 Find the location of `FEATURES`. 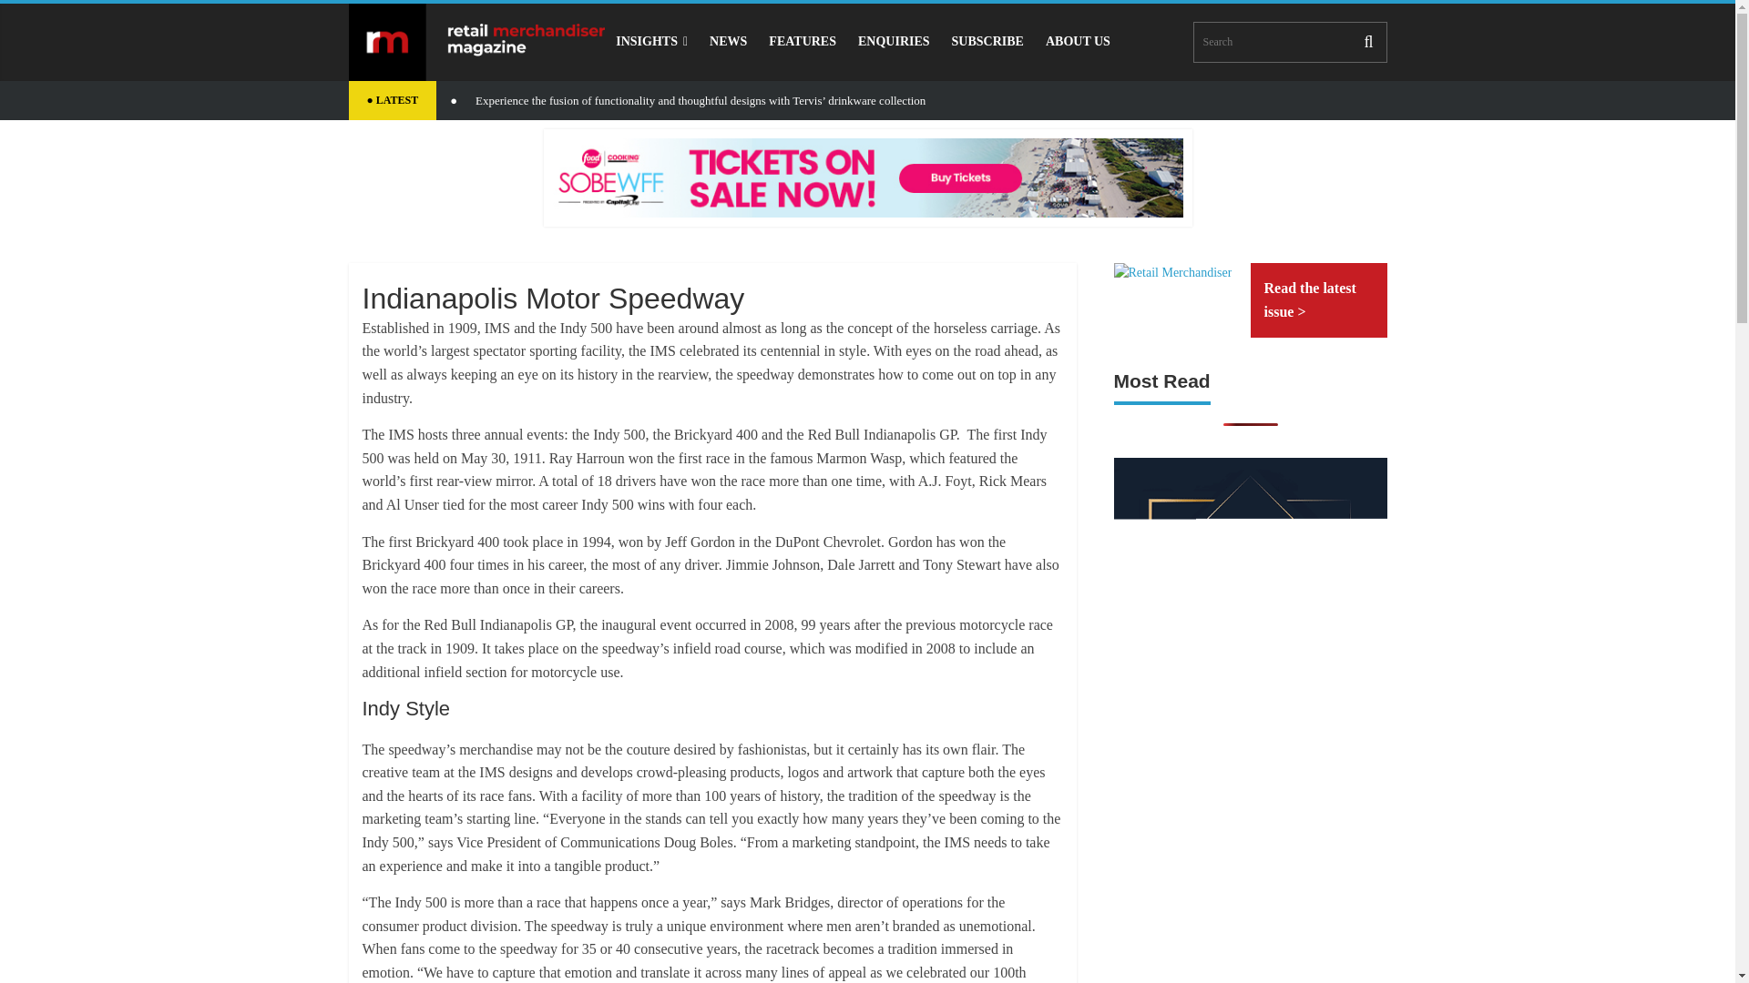

FEATURES is located at coordinates (802, 41).